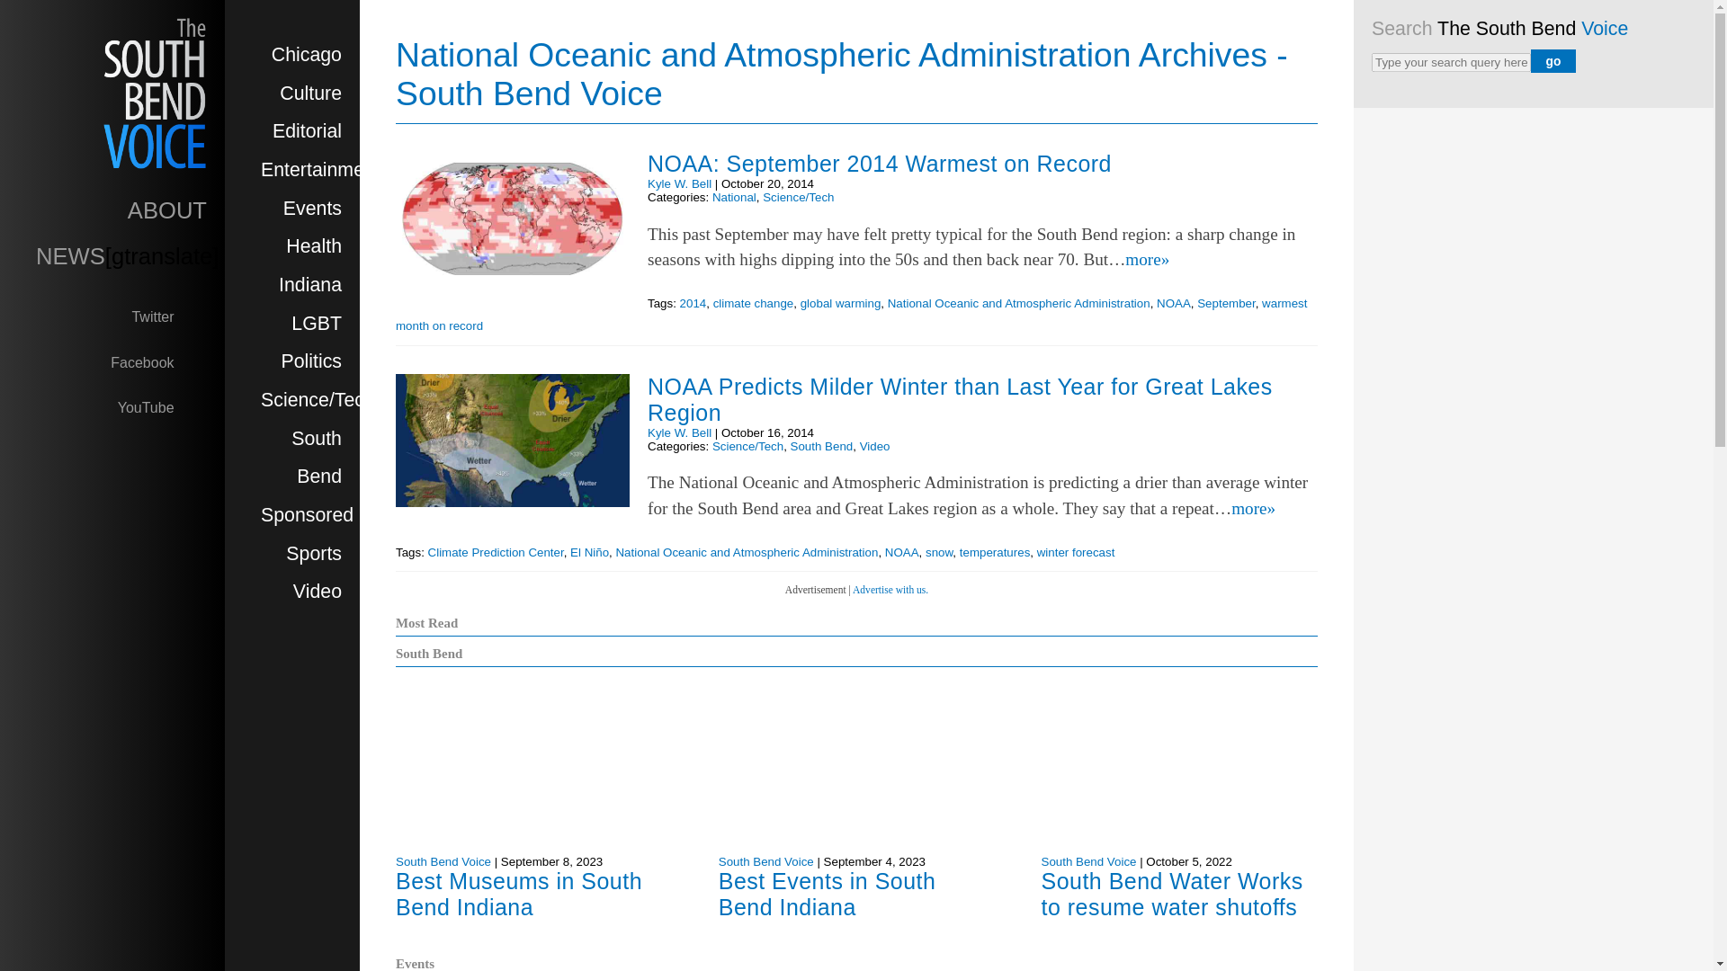 The height and width of the screenshot is (971, 1727). What do you see at coordinates (1553, 61) in the screenshot?
I see `go` at bounding box center [1553, 61].